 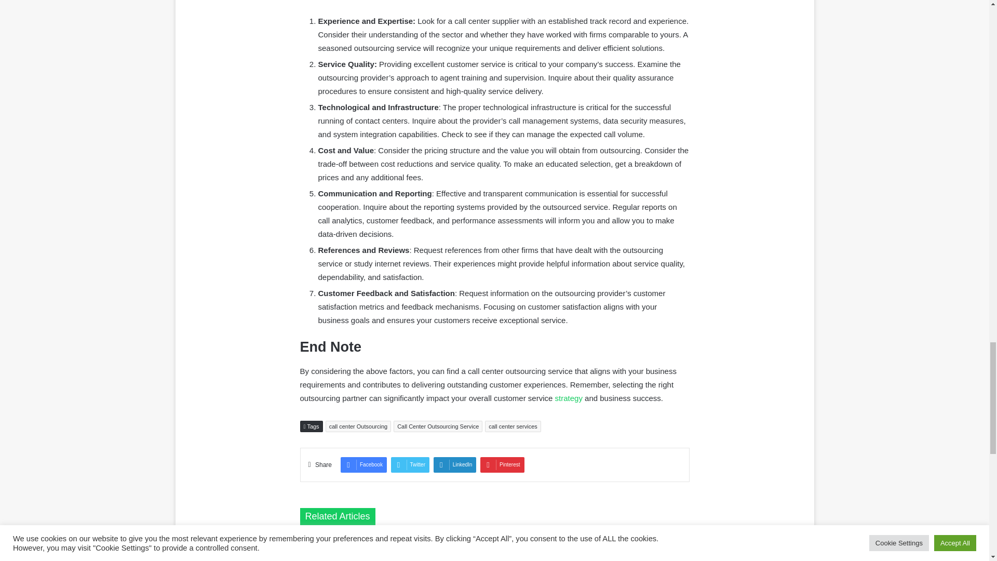 What do you see at coordinates (358, 426) in the screenshot?
I see `call center Outsourcing` at bounding box center [358, 426].